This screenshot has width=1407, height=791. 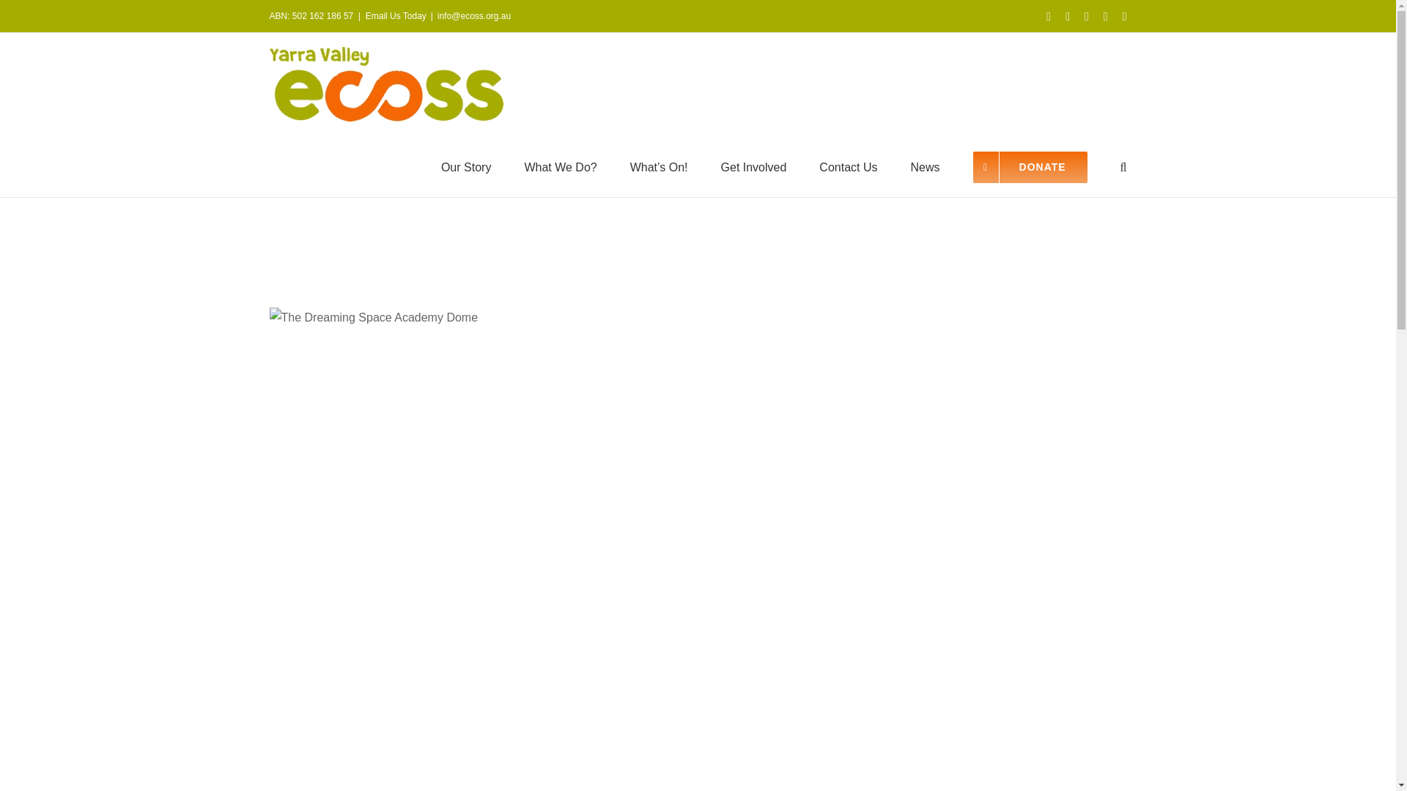 I want to click on Email, so click(x=1124, y=16).